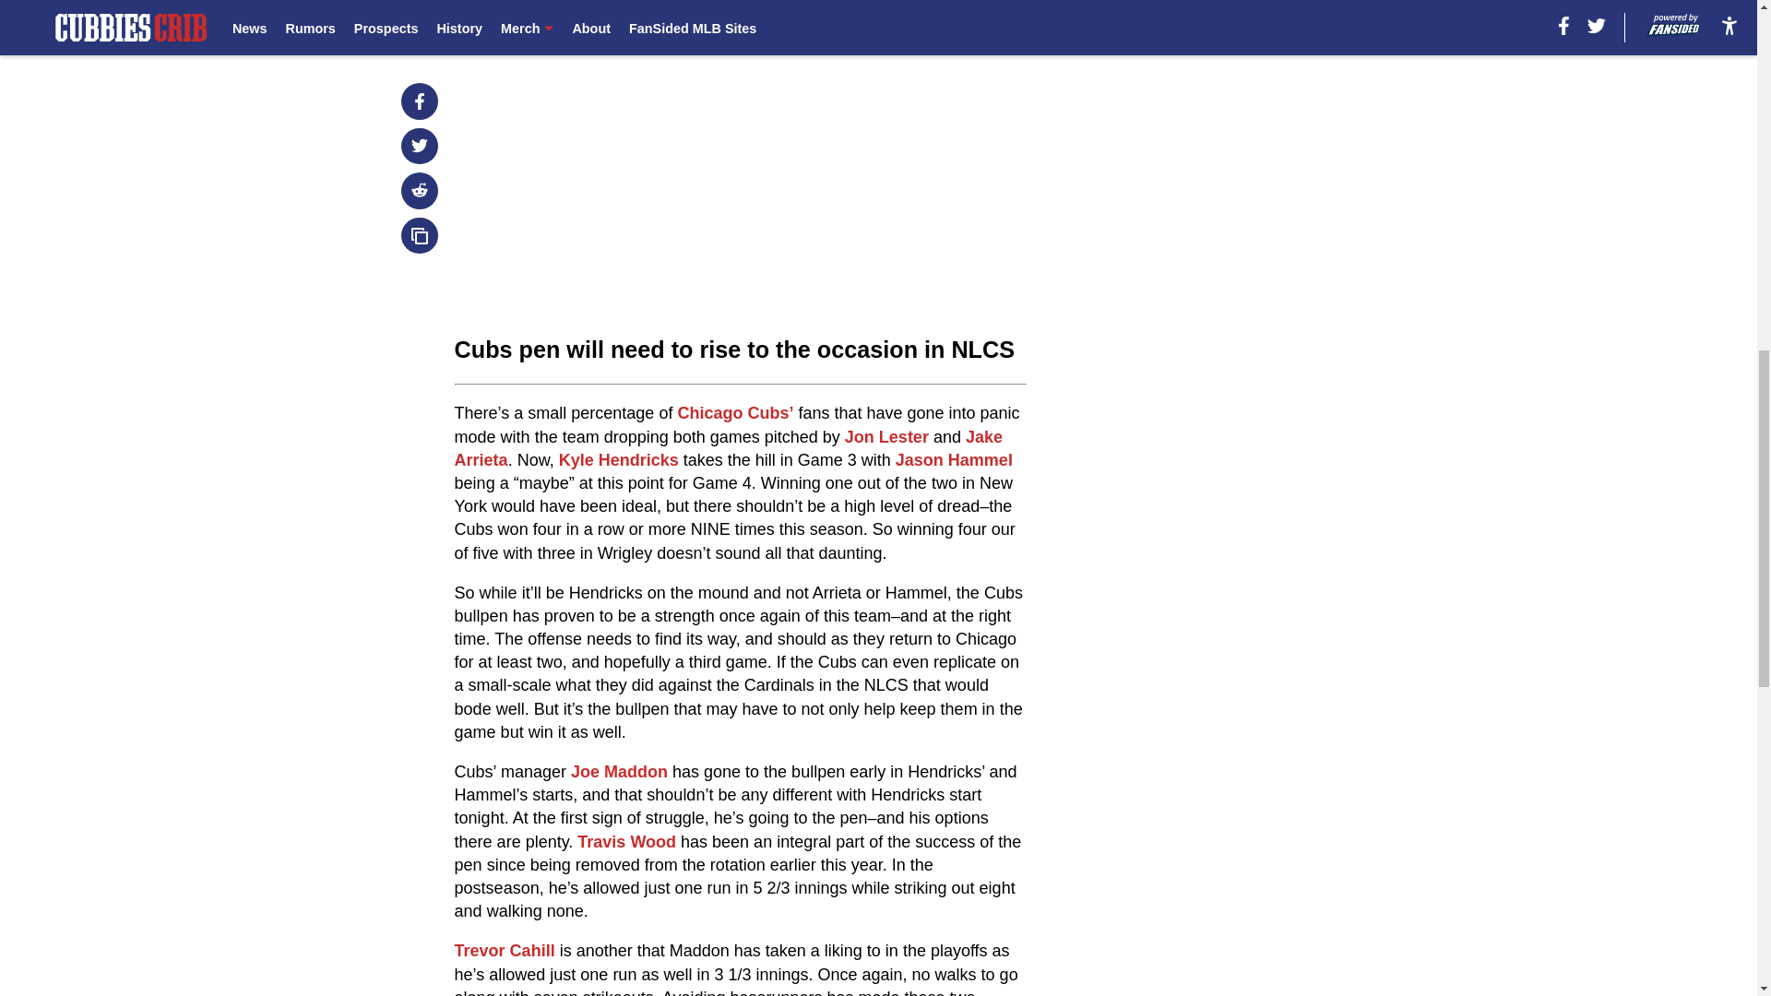  Describe the element at coordinates (954, 459) in the screenshot. I see `Jason Hammel` at that location.